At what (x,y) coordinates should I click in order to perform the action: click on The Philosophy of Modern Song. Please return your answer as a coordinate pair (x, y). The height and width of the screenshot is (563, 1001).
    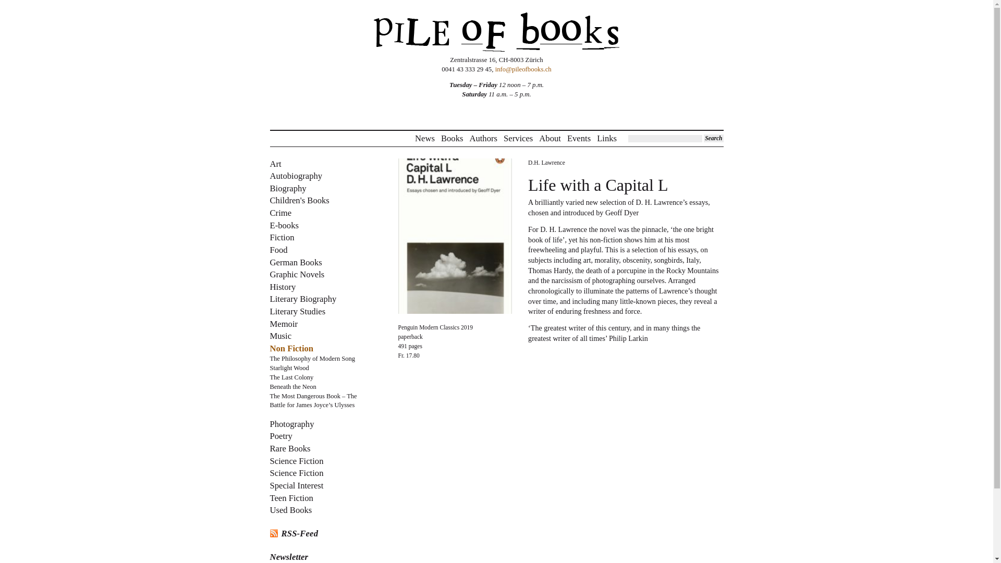
    Looking at the image, I should click on (313, 359).